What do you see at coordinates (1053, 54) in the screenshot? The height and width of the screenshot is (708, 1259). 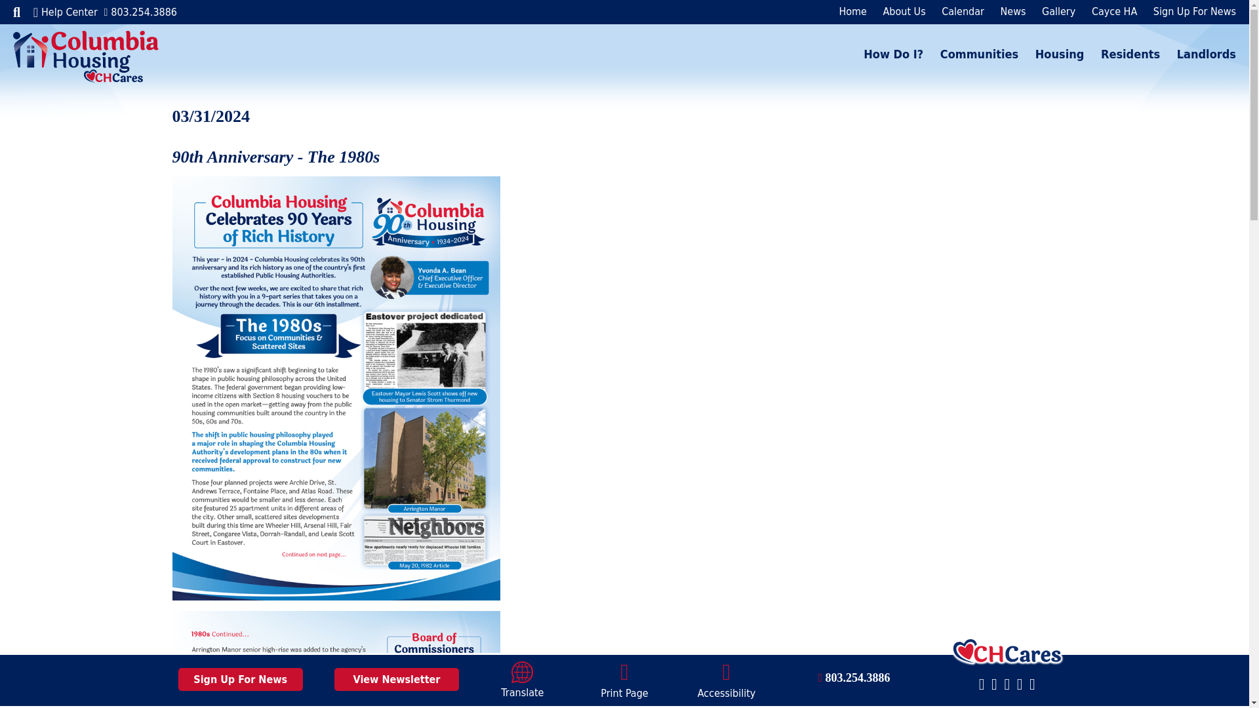 I see `Housing` at bounding box center [1053, 54].